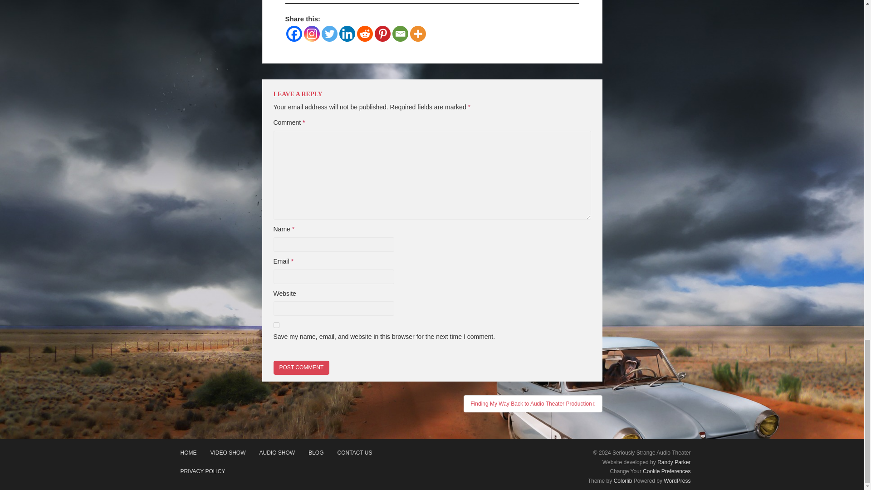 This screenshot has width=871, height=490. What do you see at coordinates (301, 367) in the screenshot?
I see `Please wait until Google reCAPTCHA is loaded.` at bounding box center [301, 367].